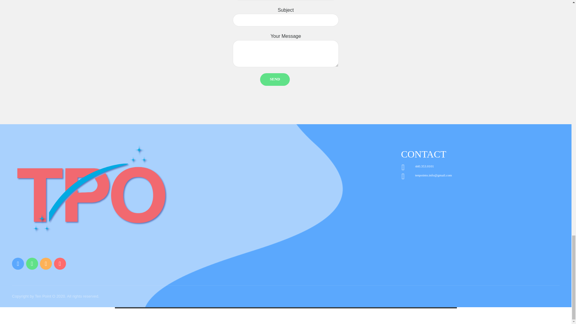 The height and width of the screenshot is (324, 576). What do you see at coordinates (275, 79) in the screenshot?
I see `Send` at bounding box center [275, 79].